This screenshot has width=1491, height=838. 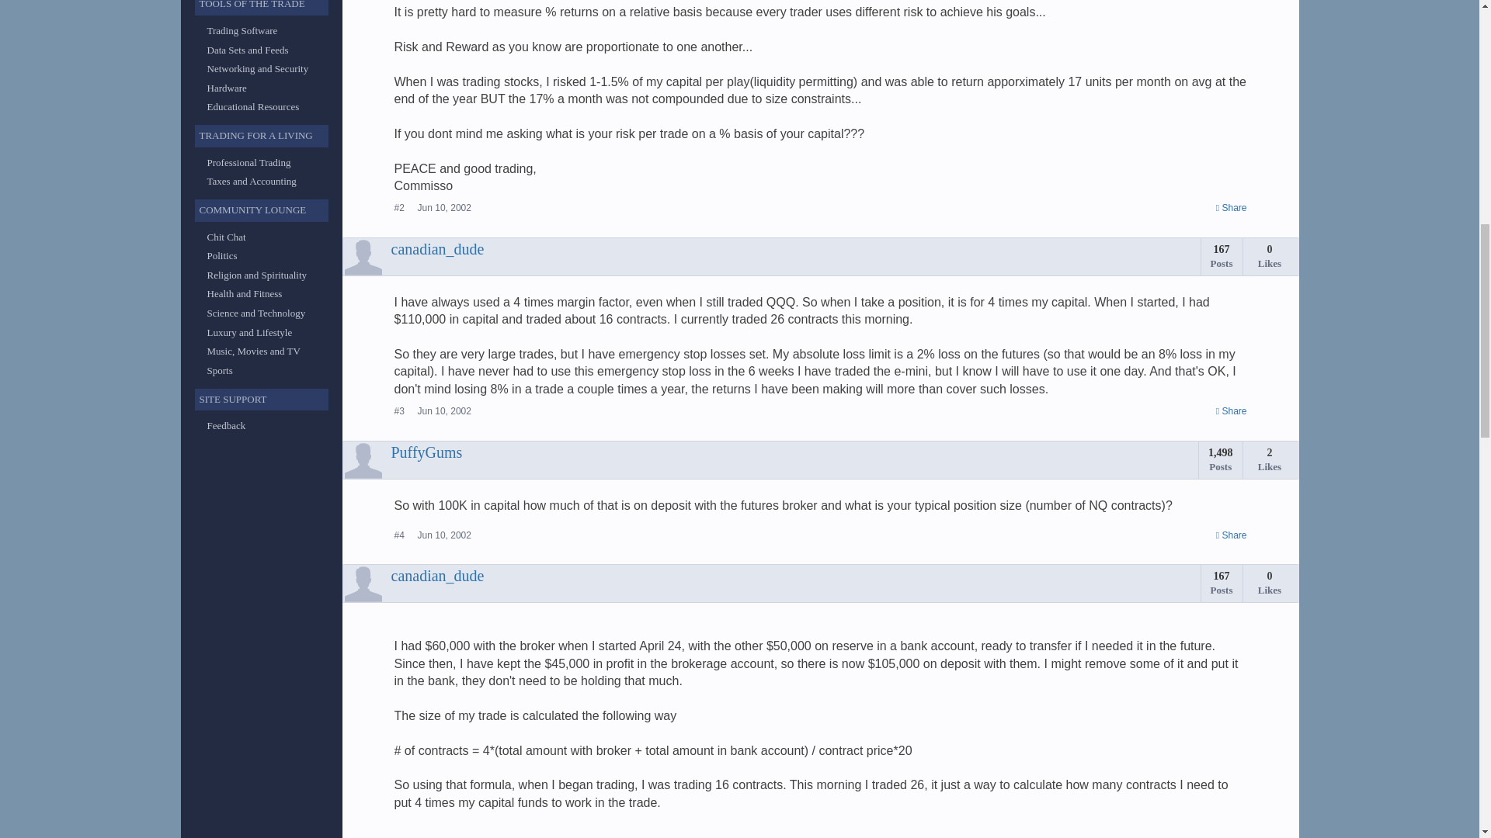 What do you see at coordinates (444, 410) in the screenshot?
I see `Permalink` at bounding box center [444, 410].